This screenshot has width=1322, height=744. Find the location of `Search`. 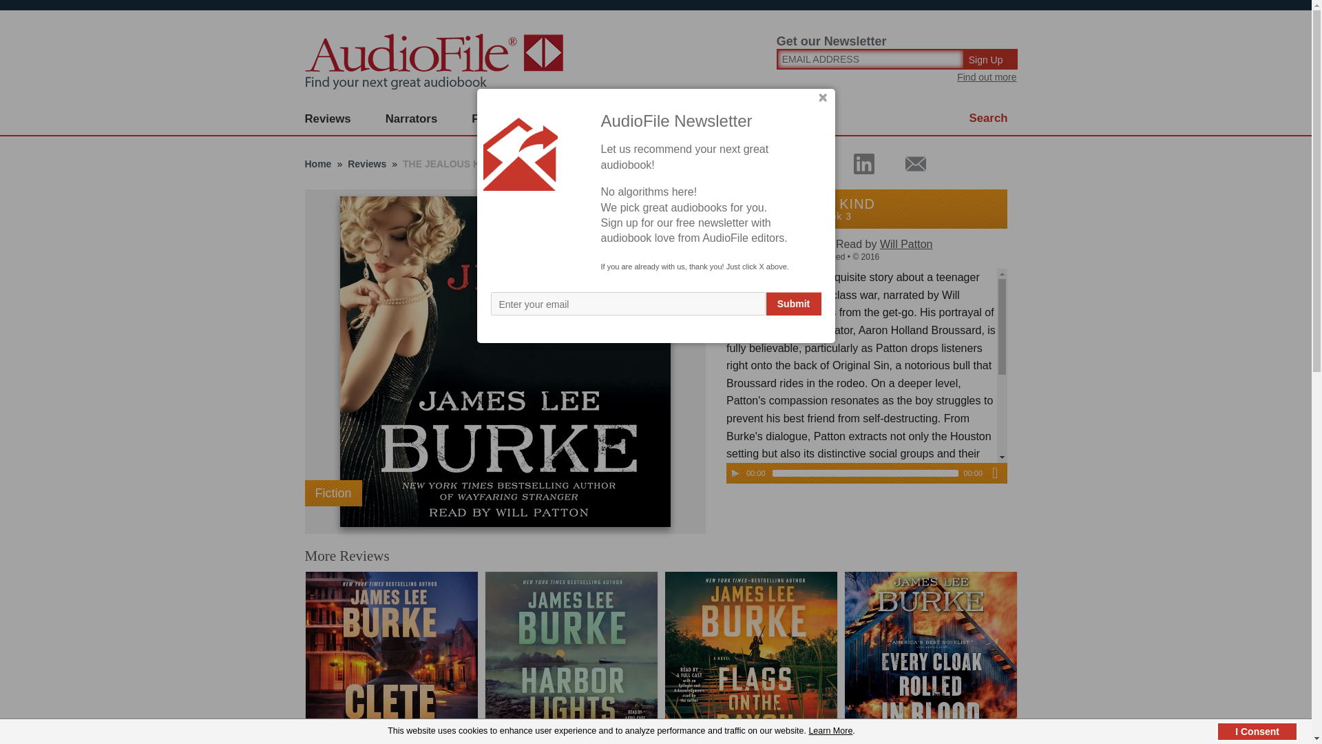

Search is located at coordinates (989, 118).